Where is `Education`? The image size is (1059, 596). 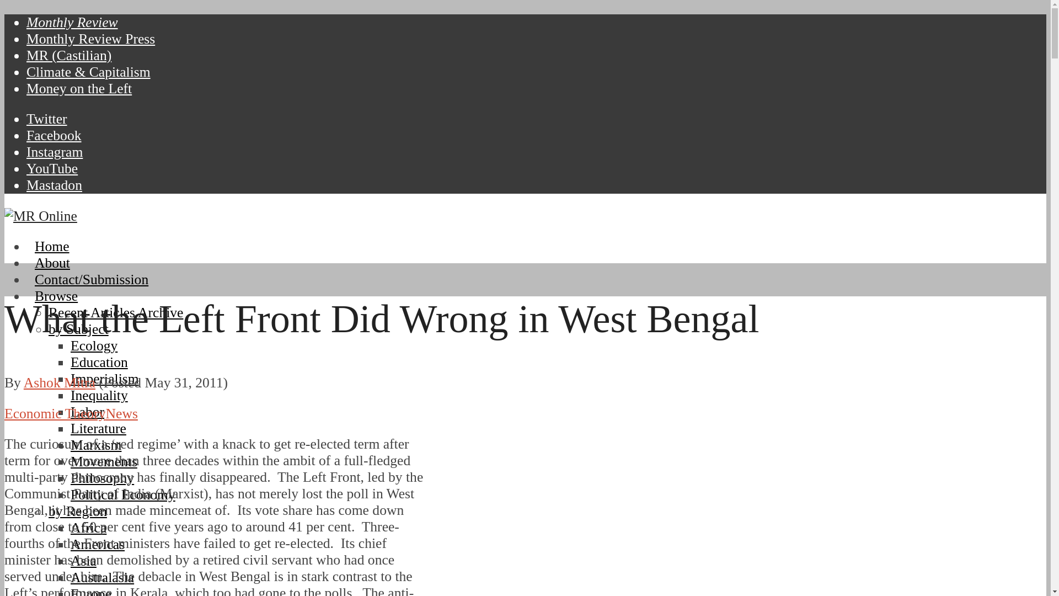
Education is located at coordinates (99, 362).